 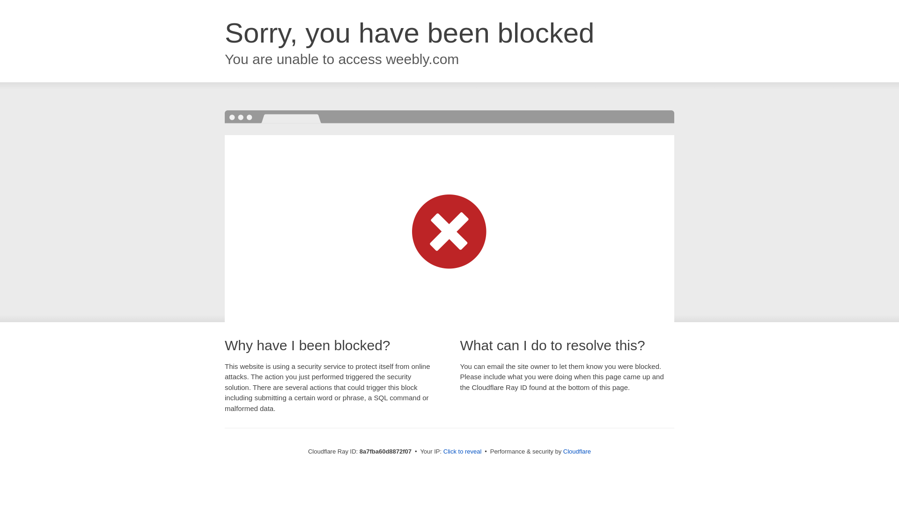 I want to click on Cloudflare, so click(x=577, y=451).